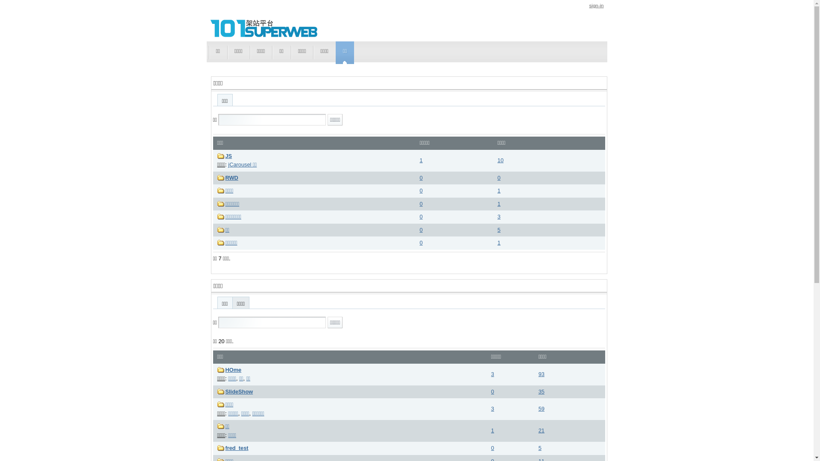 This screenshot has width=820, height=461. Describe the element at coordinates (421, 160) in the screenshot. I see `1` at that location.